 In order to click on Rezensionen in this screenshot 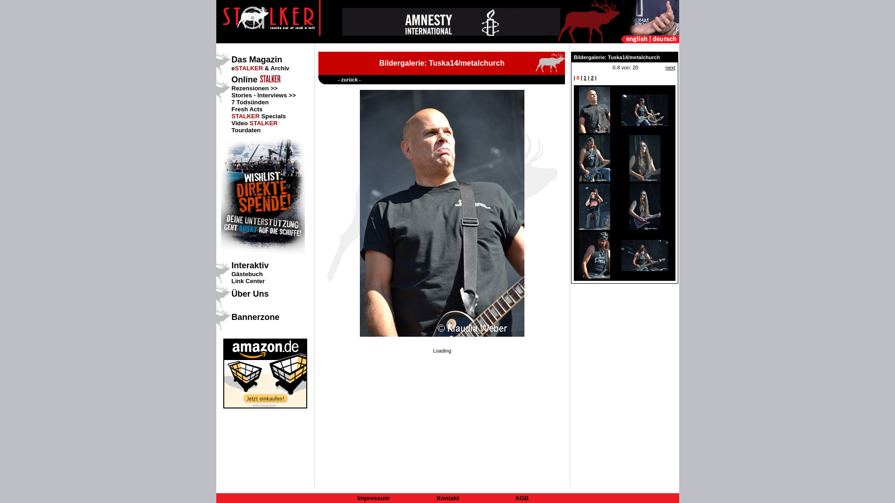, I will do `click(250, 88)`.